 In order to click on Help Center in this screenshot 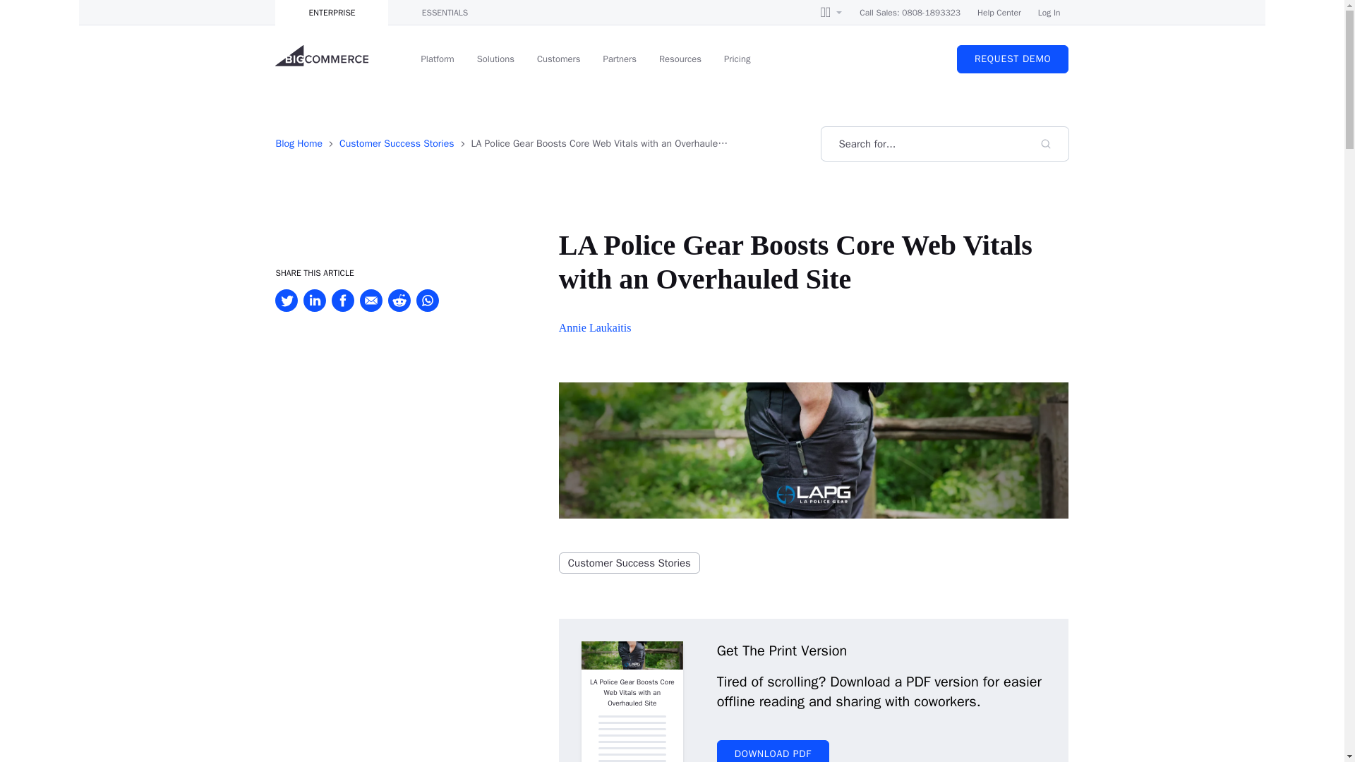, I will do `click(999, 13)`.